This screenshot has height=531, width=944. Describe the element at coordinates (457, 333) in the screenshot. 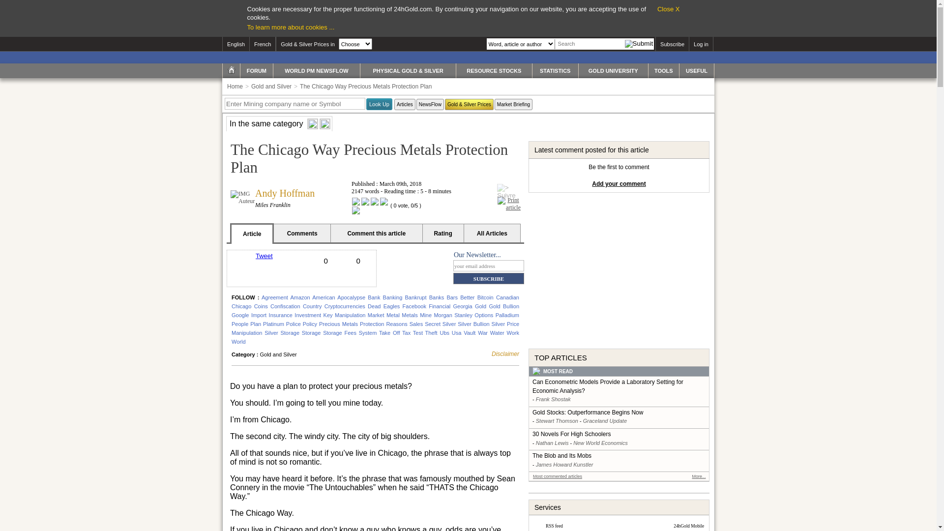

I see `Usa` at that location.